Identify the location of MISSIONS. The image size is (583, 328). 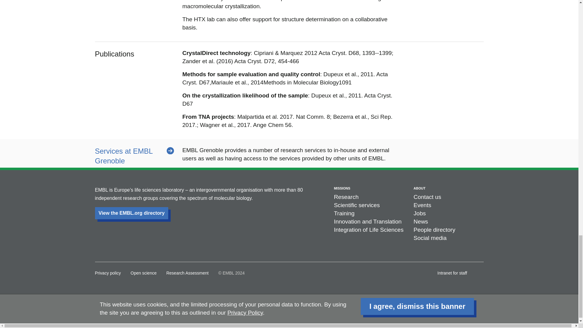
(342, 188).